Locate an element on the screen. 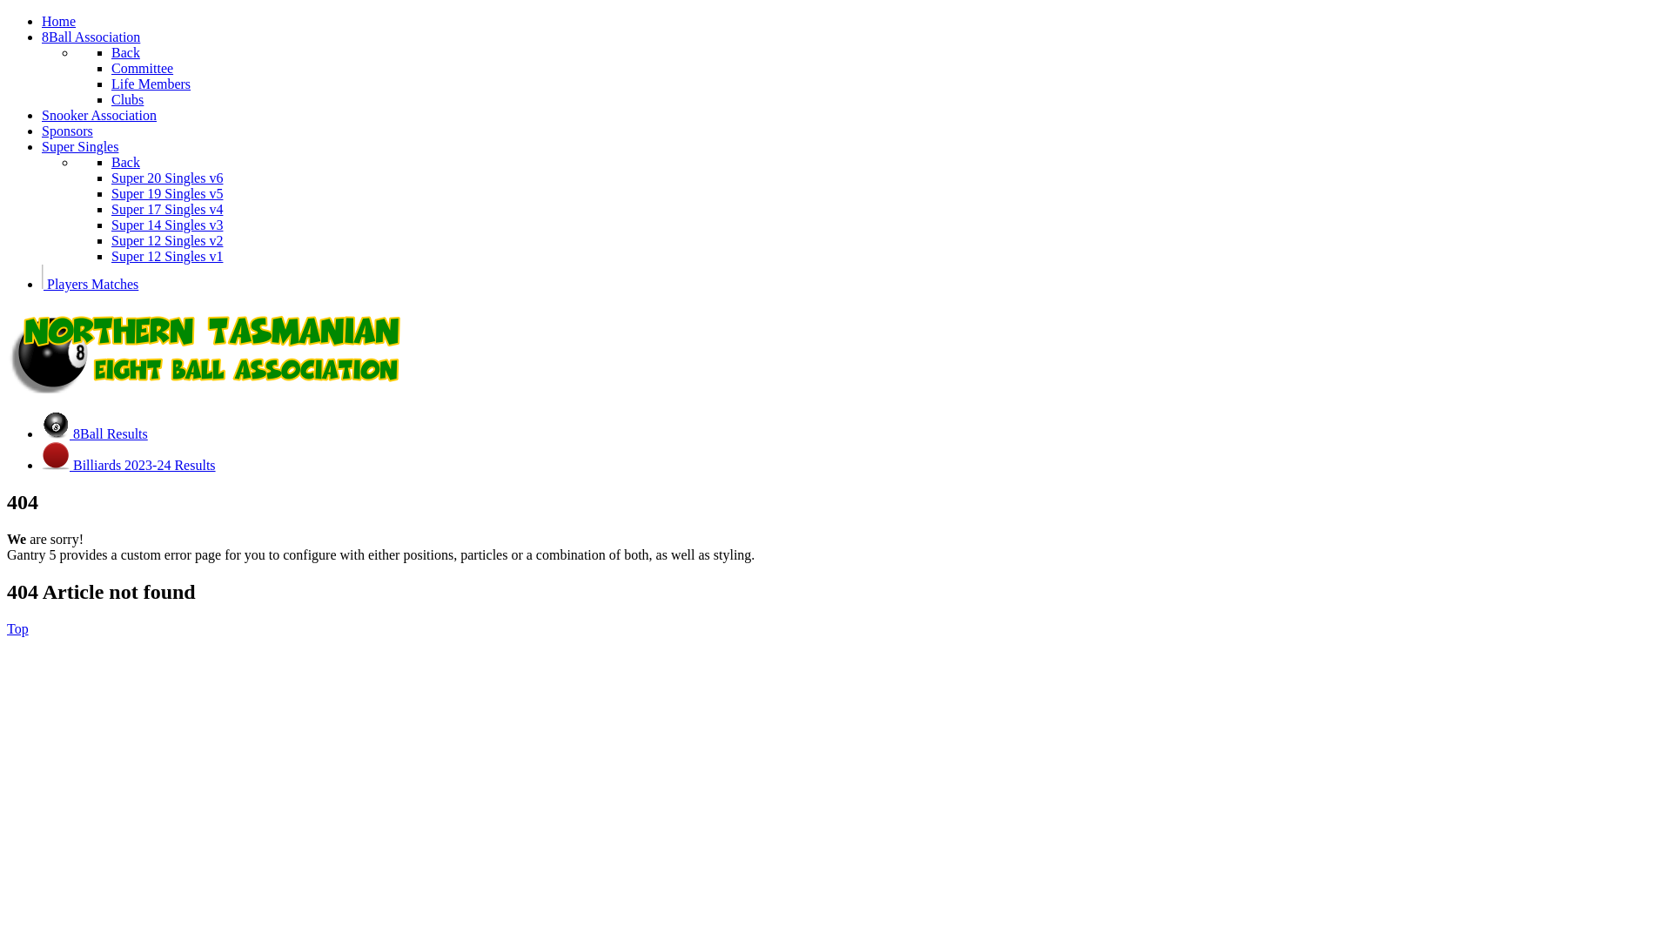 The image size is (1671, 940). Players Matches is located at coordinates (91, 284).